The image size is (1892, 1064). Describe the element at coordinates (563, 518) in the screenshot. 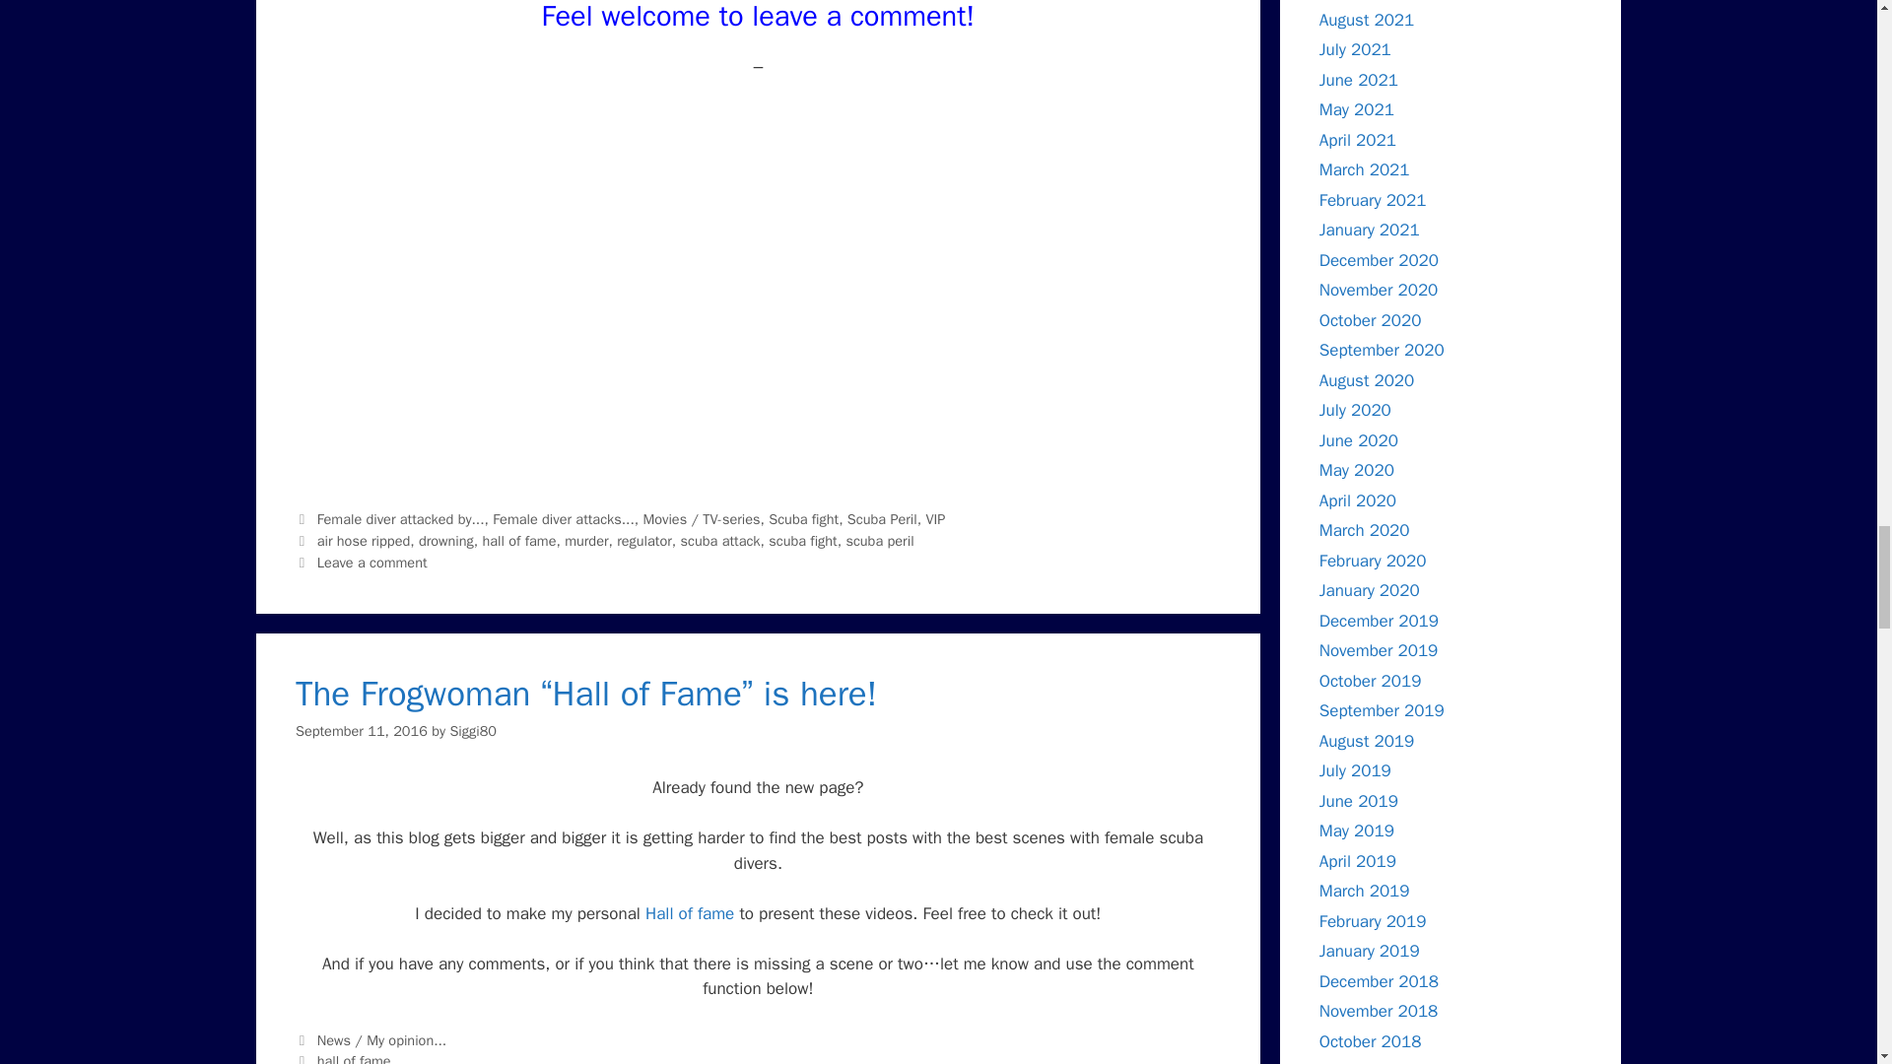

I see `Female diver attacks...` at that location.